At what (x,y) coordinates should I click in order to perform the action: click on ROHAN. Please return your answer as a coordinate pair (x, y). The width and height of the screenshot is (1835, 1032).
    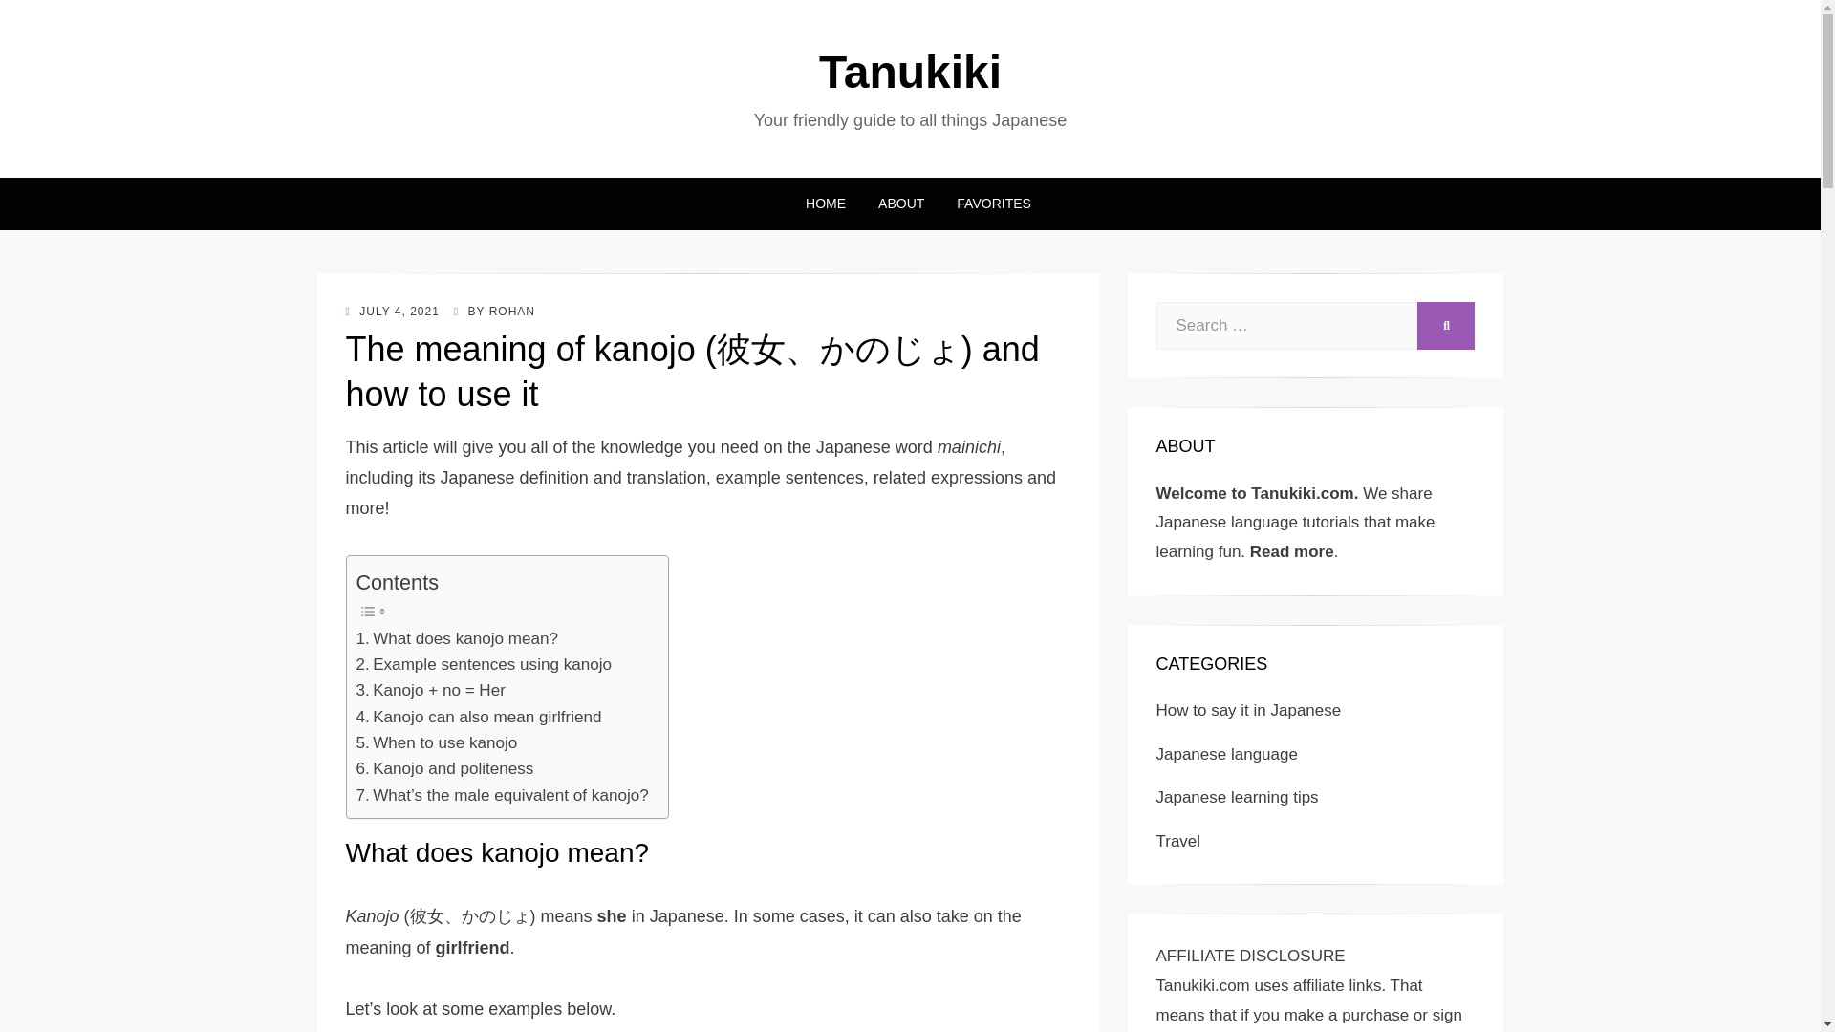
    Looking at the image, I should click on (512, 311).